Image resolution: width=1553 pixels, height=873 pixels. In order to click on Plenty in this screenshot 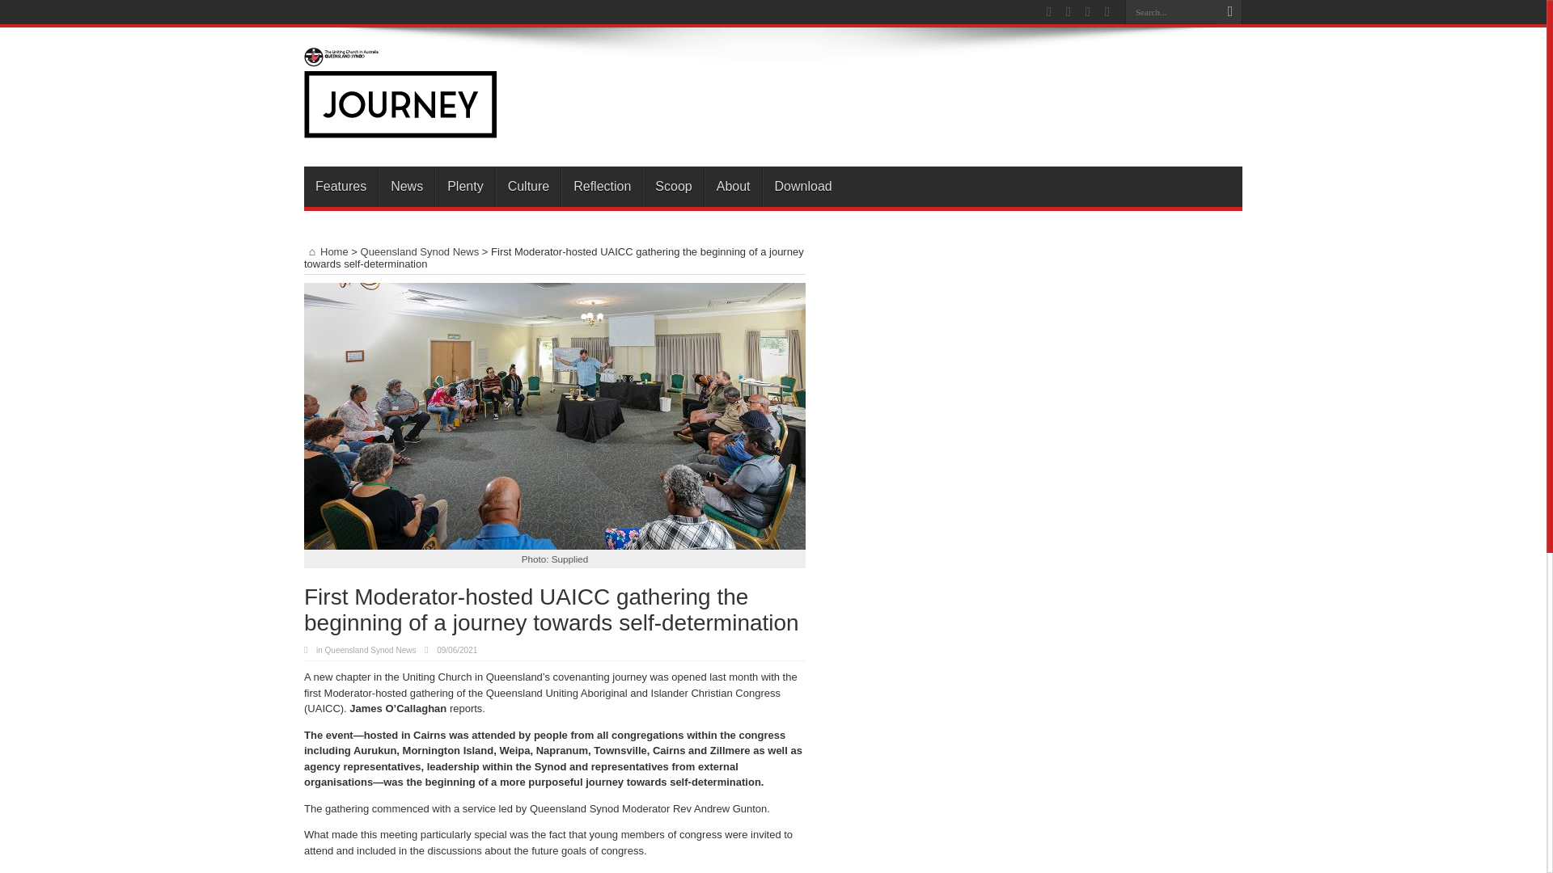, I will do `click(464, 186)`.